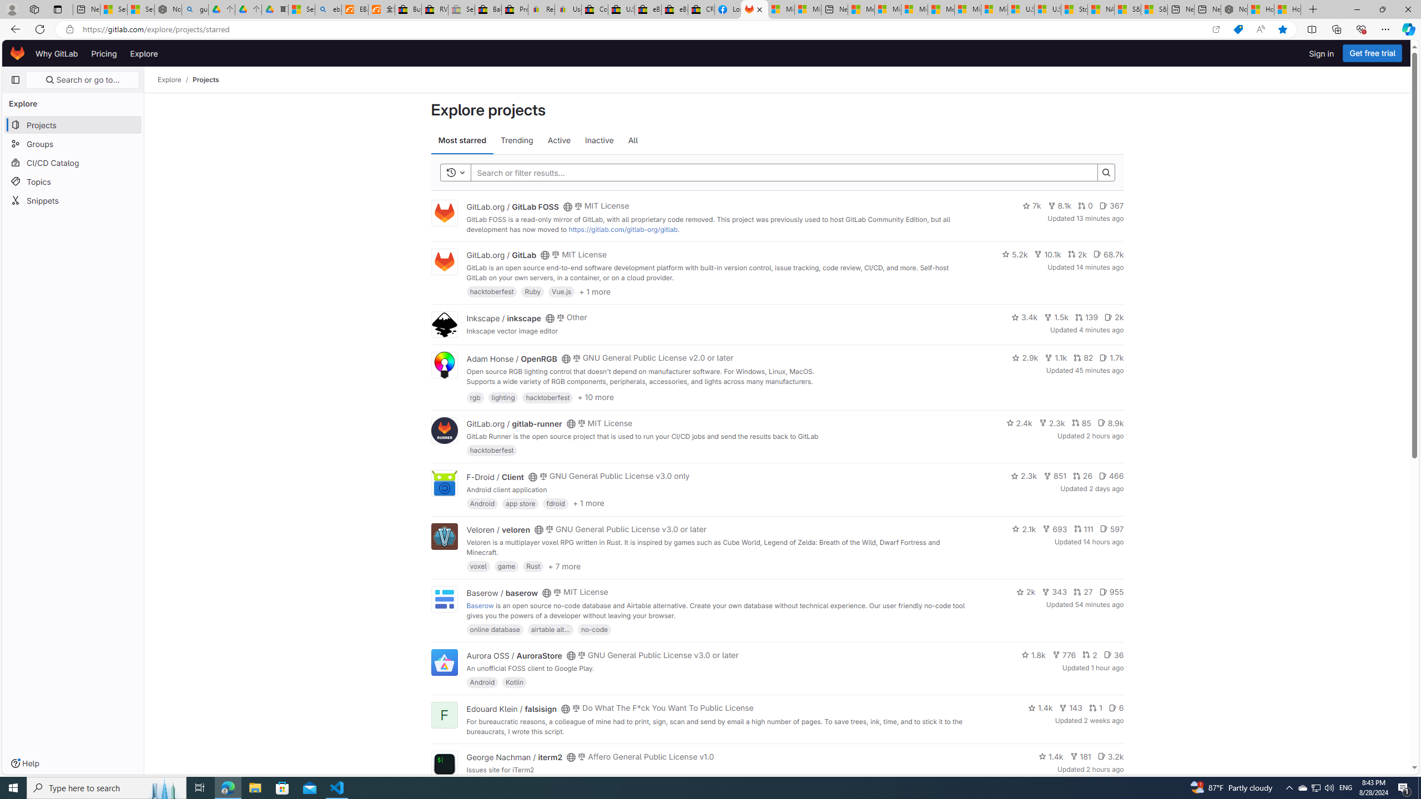 This screenshot has width=1421, height=799. Describe the element at coordinates (1059, 205) in the screenshot. I see `8.1k` at that location.